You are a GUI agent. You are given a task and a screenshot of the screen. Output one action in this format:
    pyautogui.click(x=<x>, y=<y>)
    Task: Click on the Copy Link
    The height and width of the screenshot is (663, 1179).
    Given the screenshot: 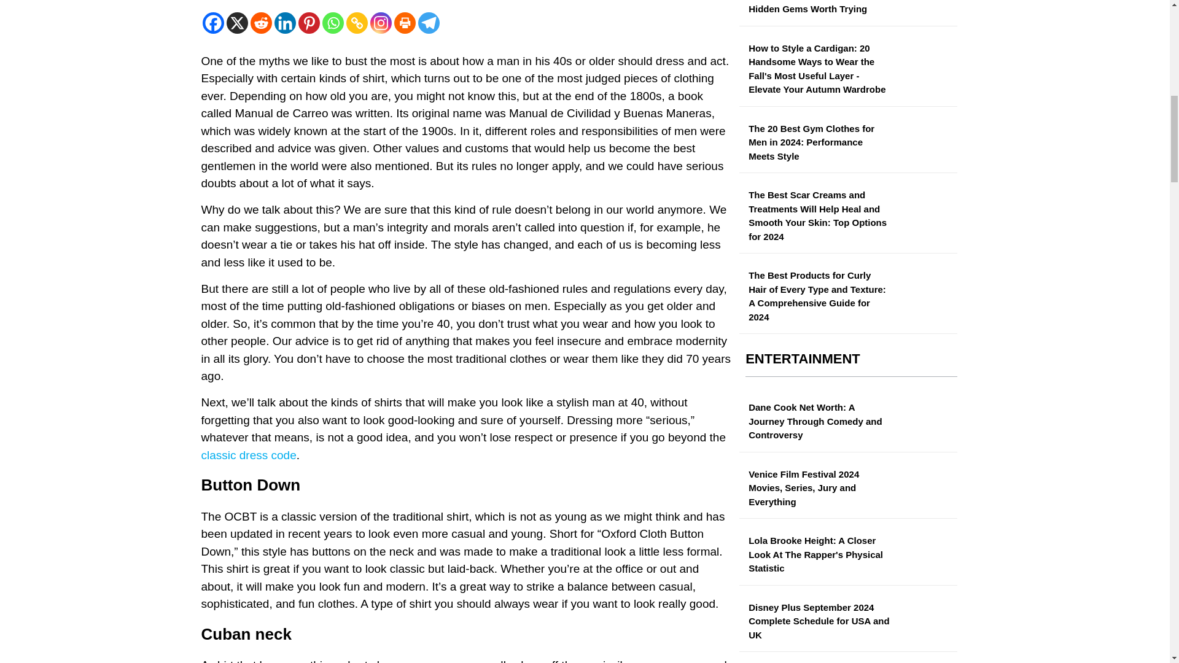 What is the action you would take?
    pyautogui.click(x=357, y=23)
    